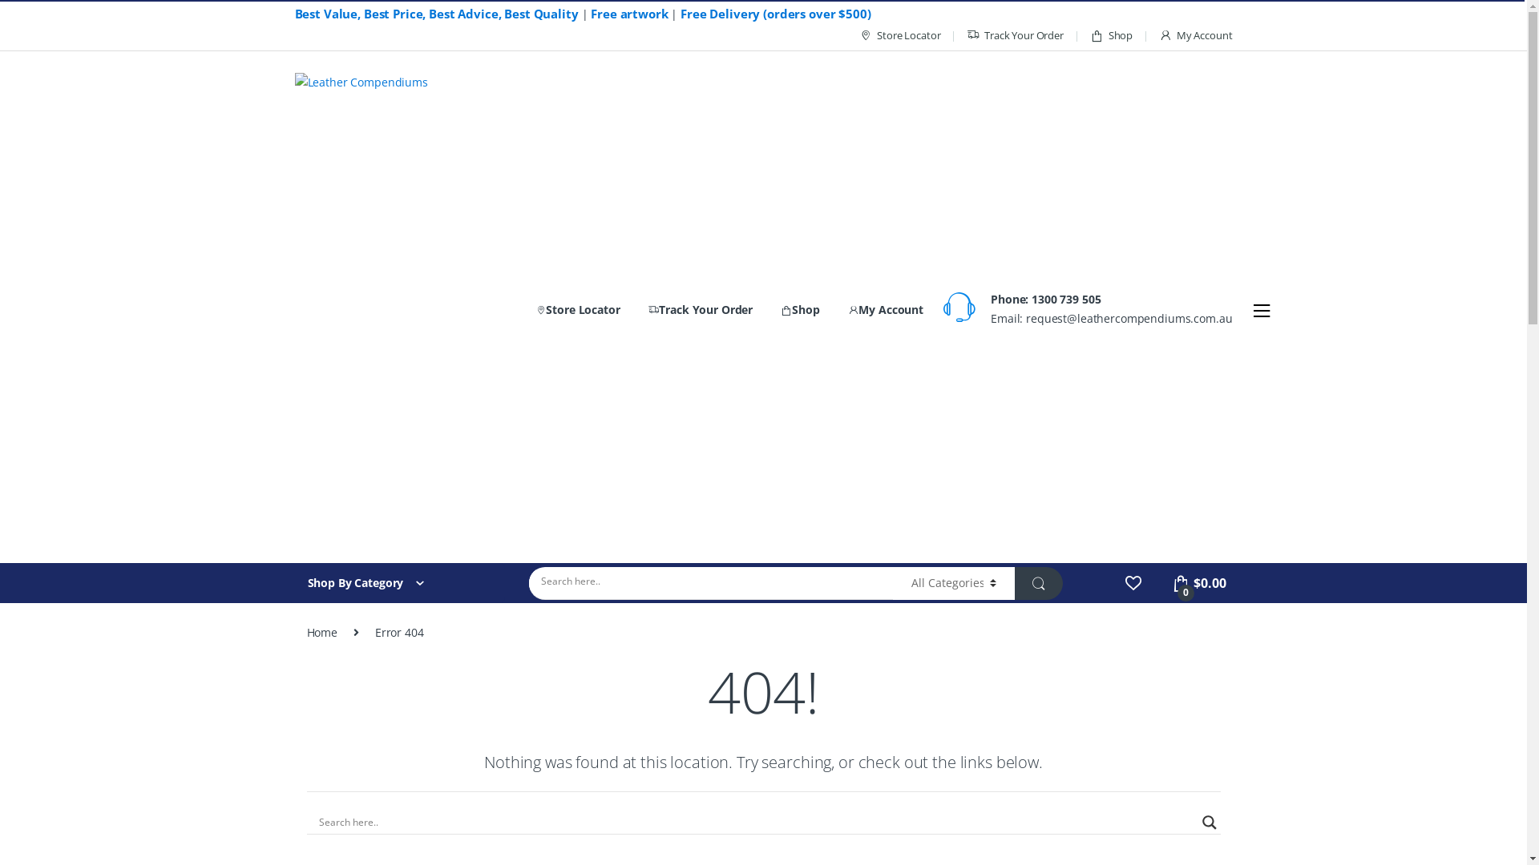 The width and height of the screenshot is (1539, 865). What do you see at coordinates (1129, 319) in the screenshot?
I see `request@leathercompendiums.com.au` at bounding box center [1129, 319].